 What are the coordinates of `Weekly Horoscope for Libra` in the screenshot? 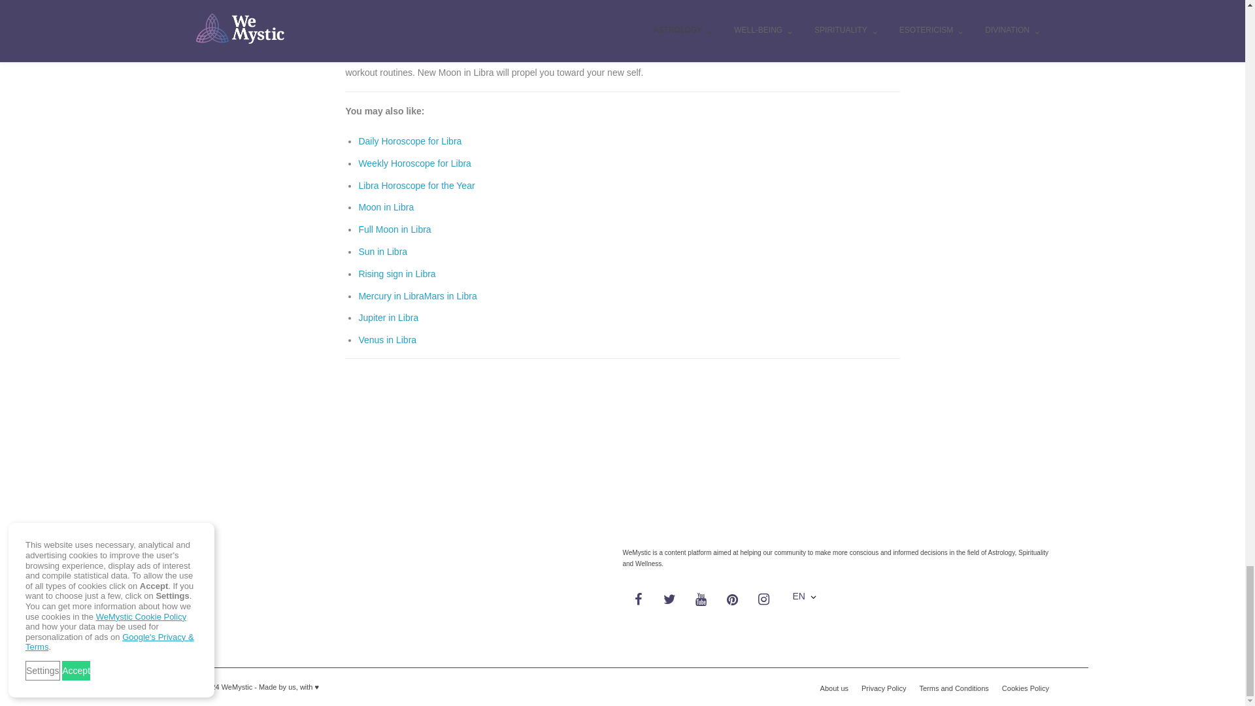 It's located at (414, 163).